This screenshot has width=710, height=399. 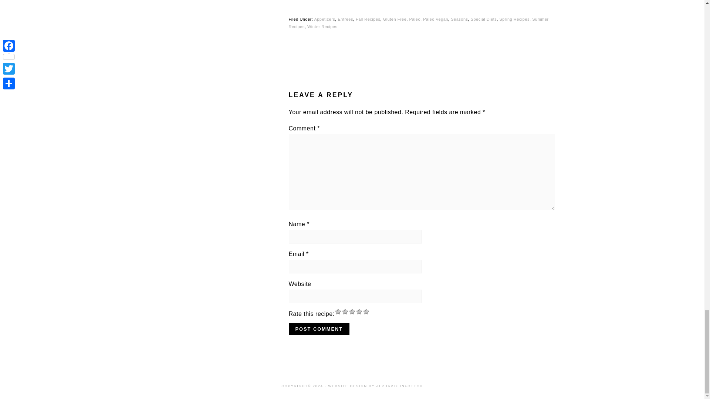 I want to click on Fall Recipes, so click(x=368, y=19).